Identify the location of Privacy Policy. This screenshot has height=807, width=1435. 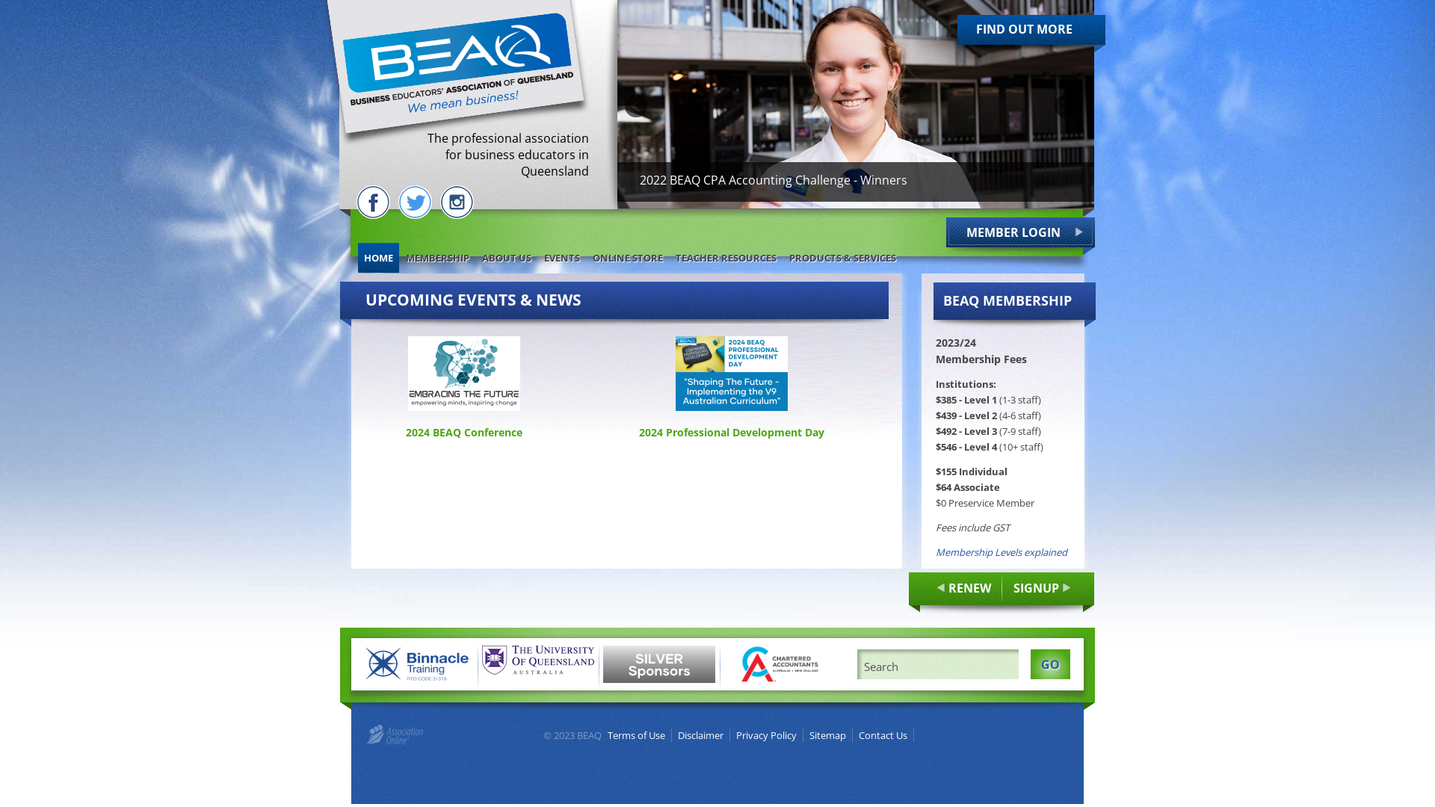
(770, 735).